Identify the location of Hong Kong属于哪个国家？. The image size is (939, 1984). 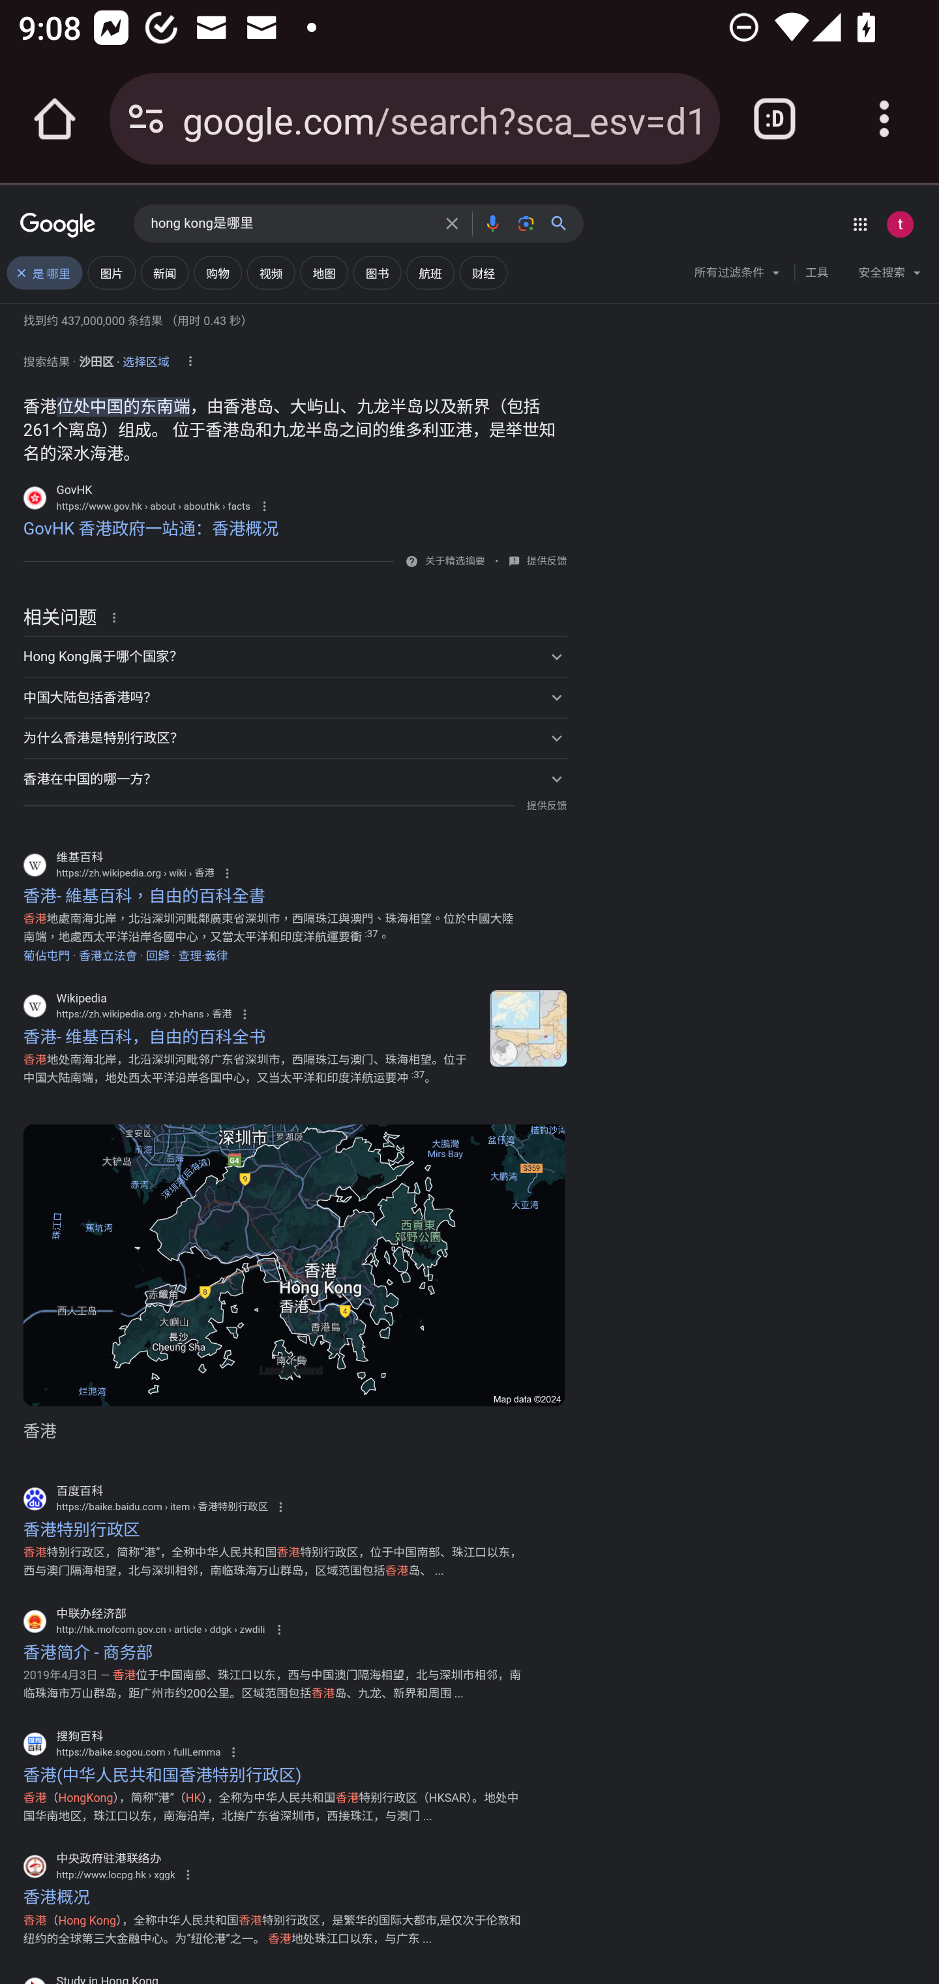
(294, 657).